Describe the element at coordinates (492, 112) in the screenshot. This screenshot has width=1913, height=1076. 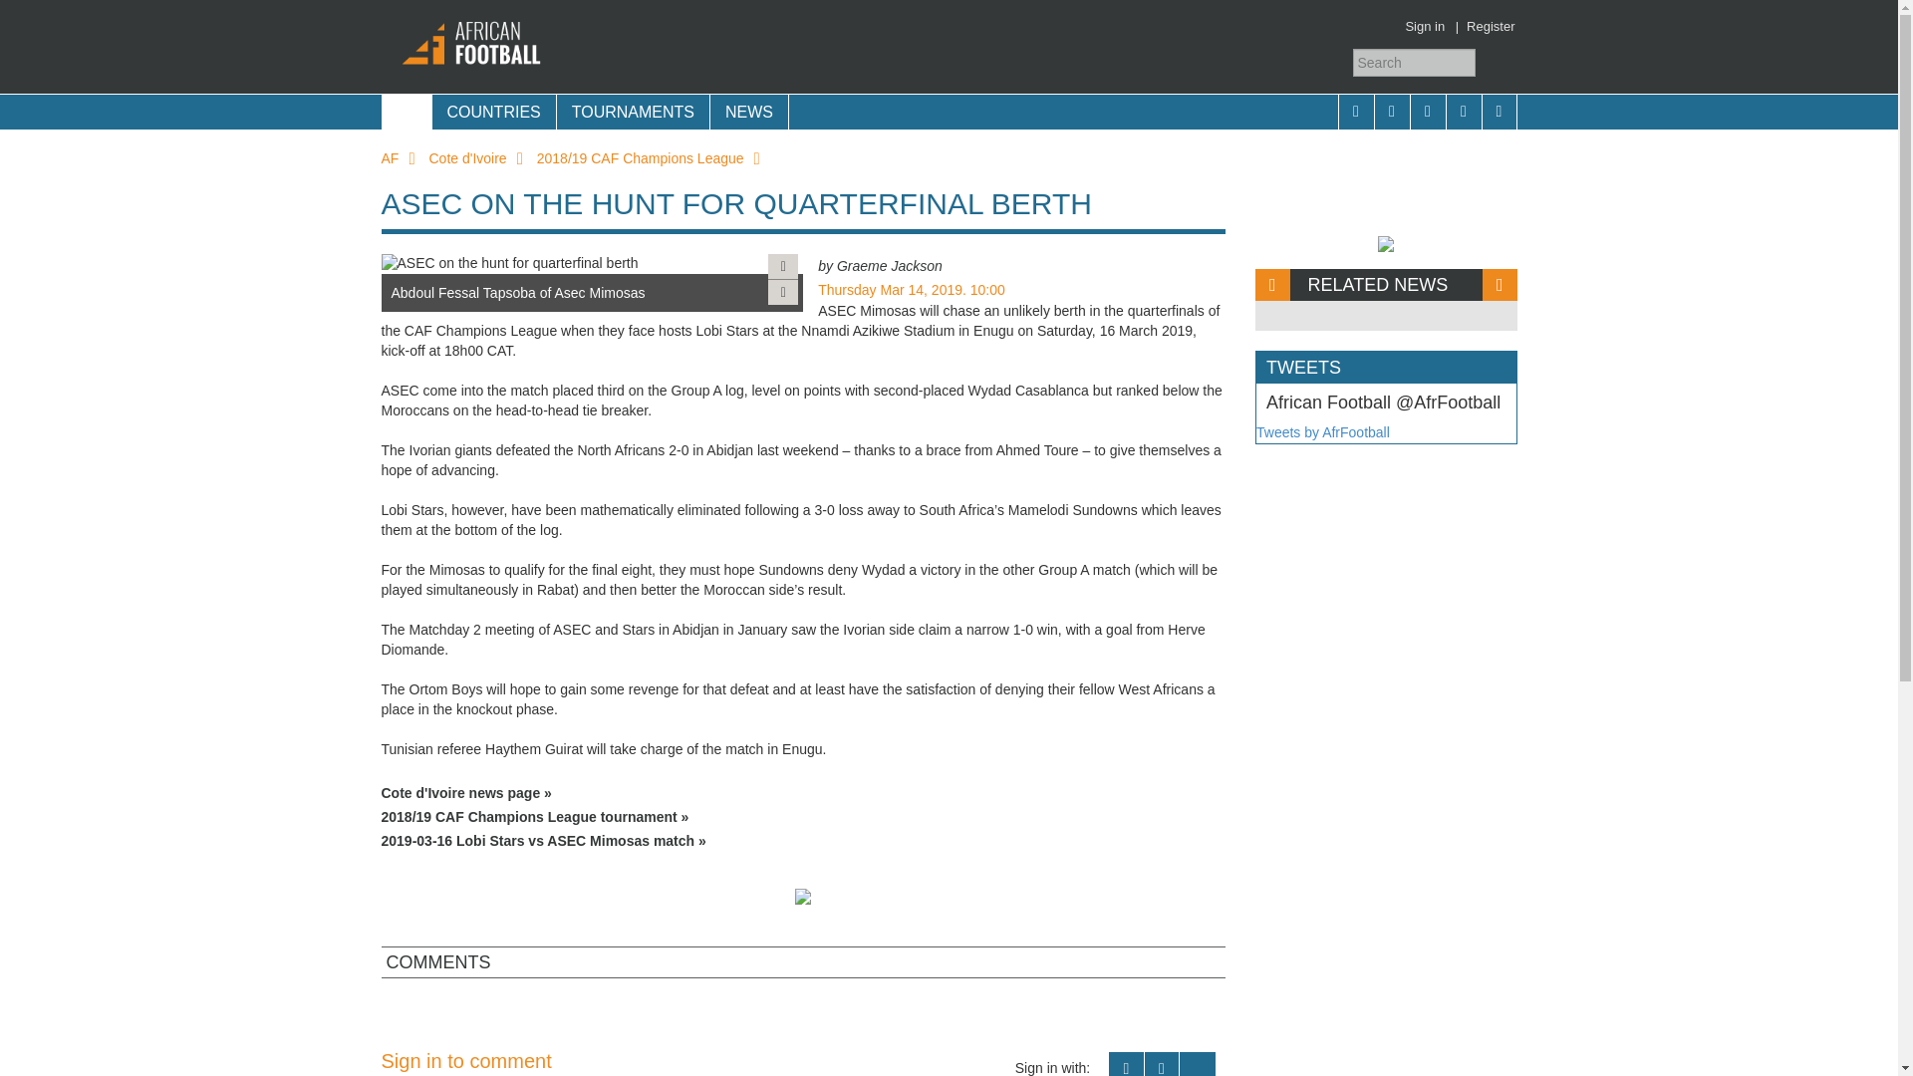
I see `COUNTRIES` at that location.